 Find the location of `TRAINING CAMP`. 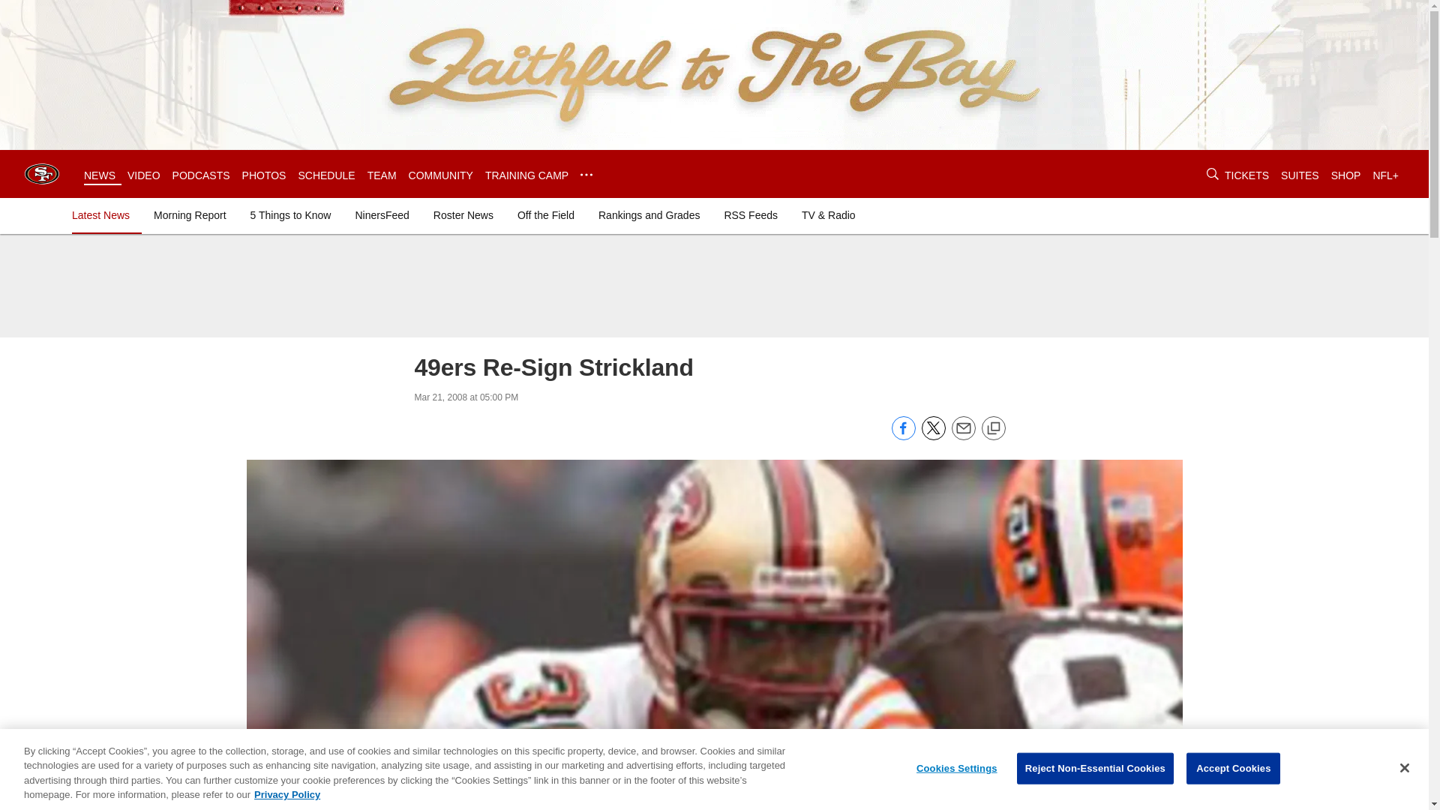

TRAINING CAMP is located at coordinates (526, 175).